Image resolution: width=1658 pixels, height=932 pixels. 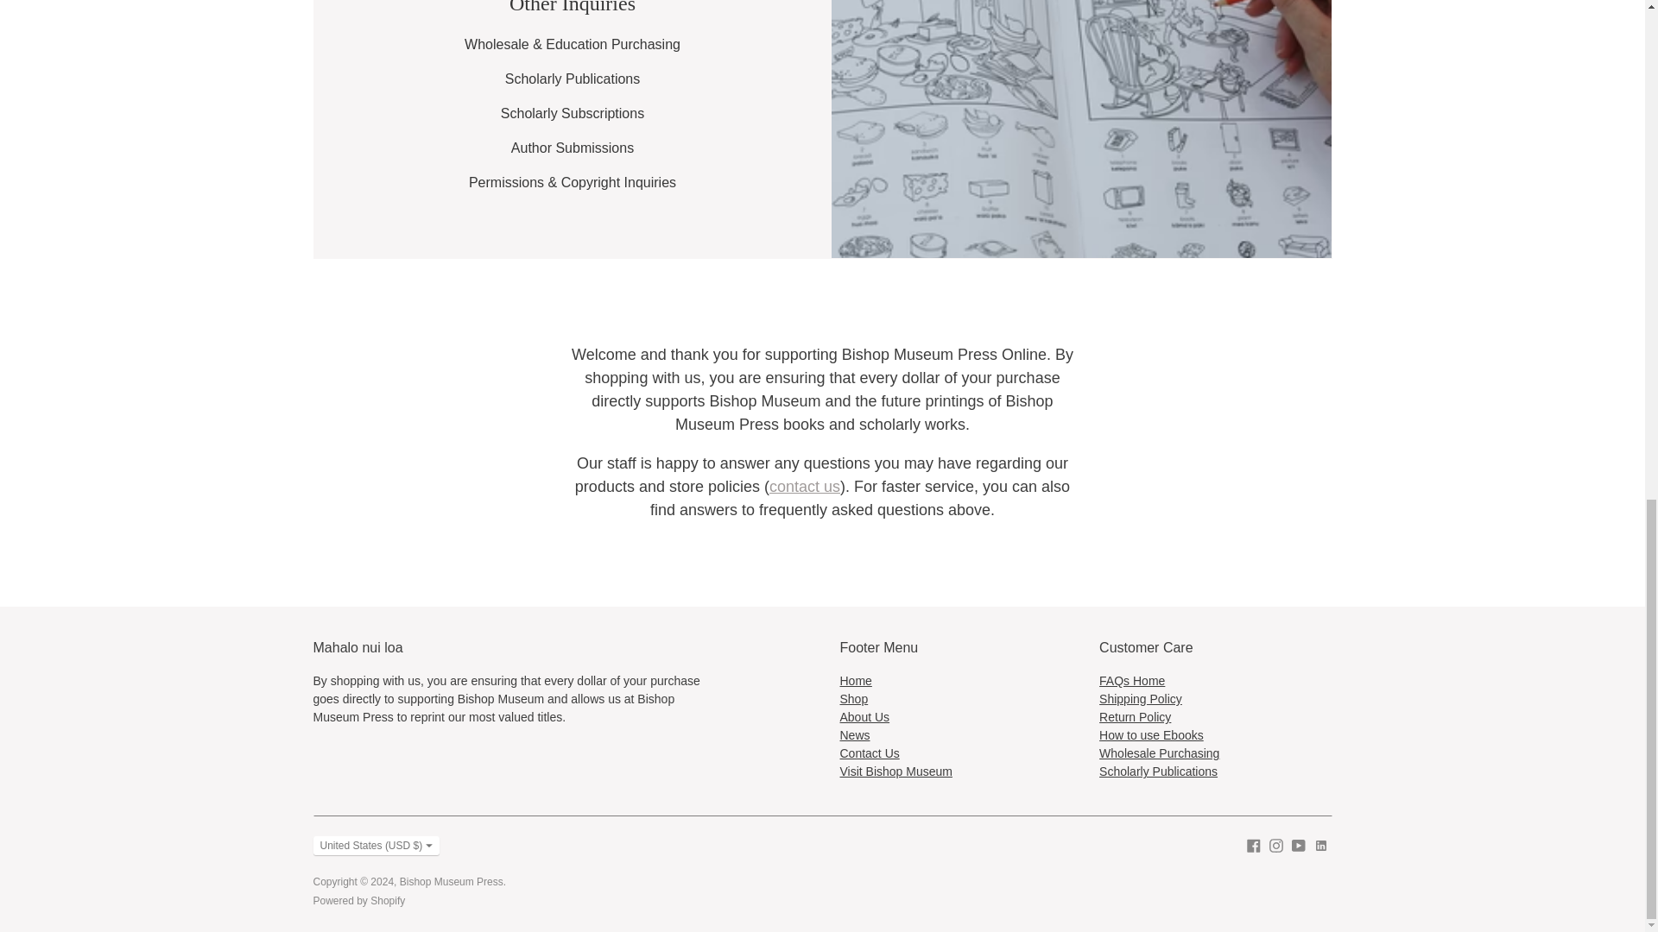 I want to click on Bishop Museum Press on YouTube, so click(x=1299, y=844).